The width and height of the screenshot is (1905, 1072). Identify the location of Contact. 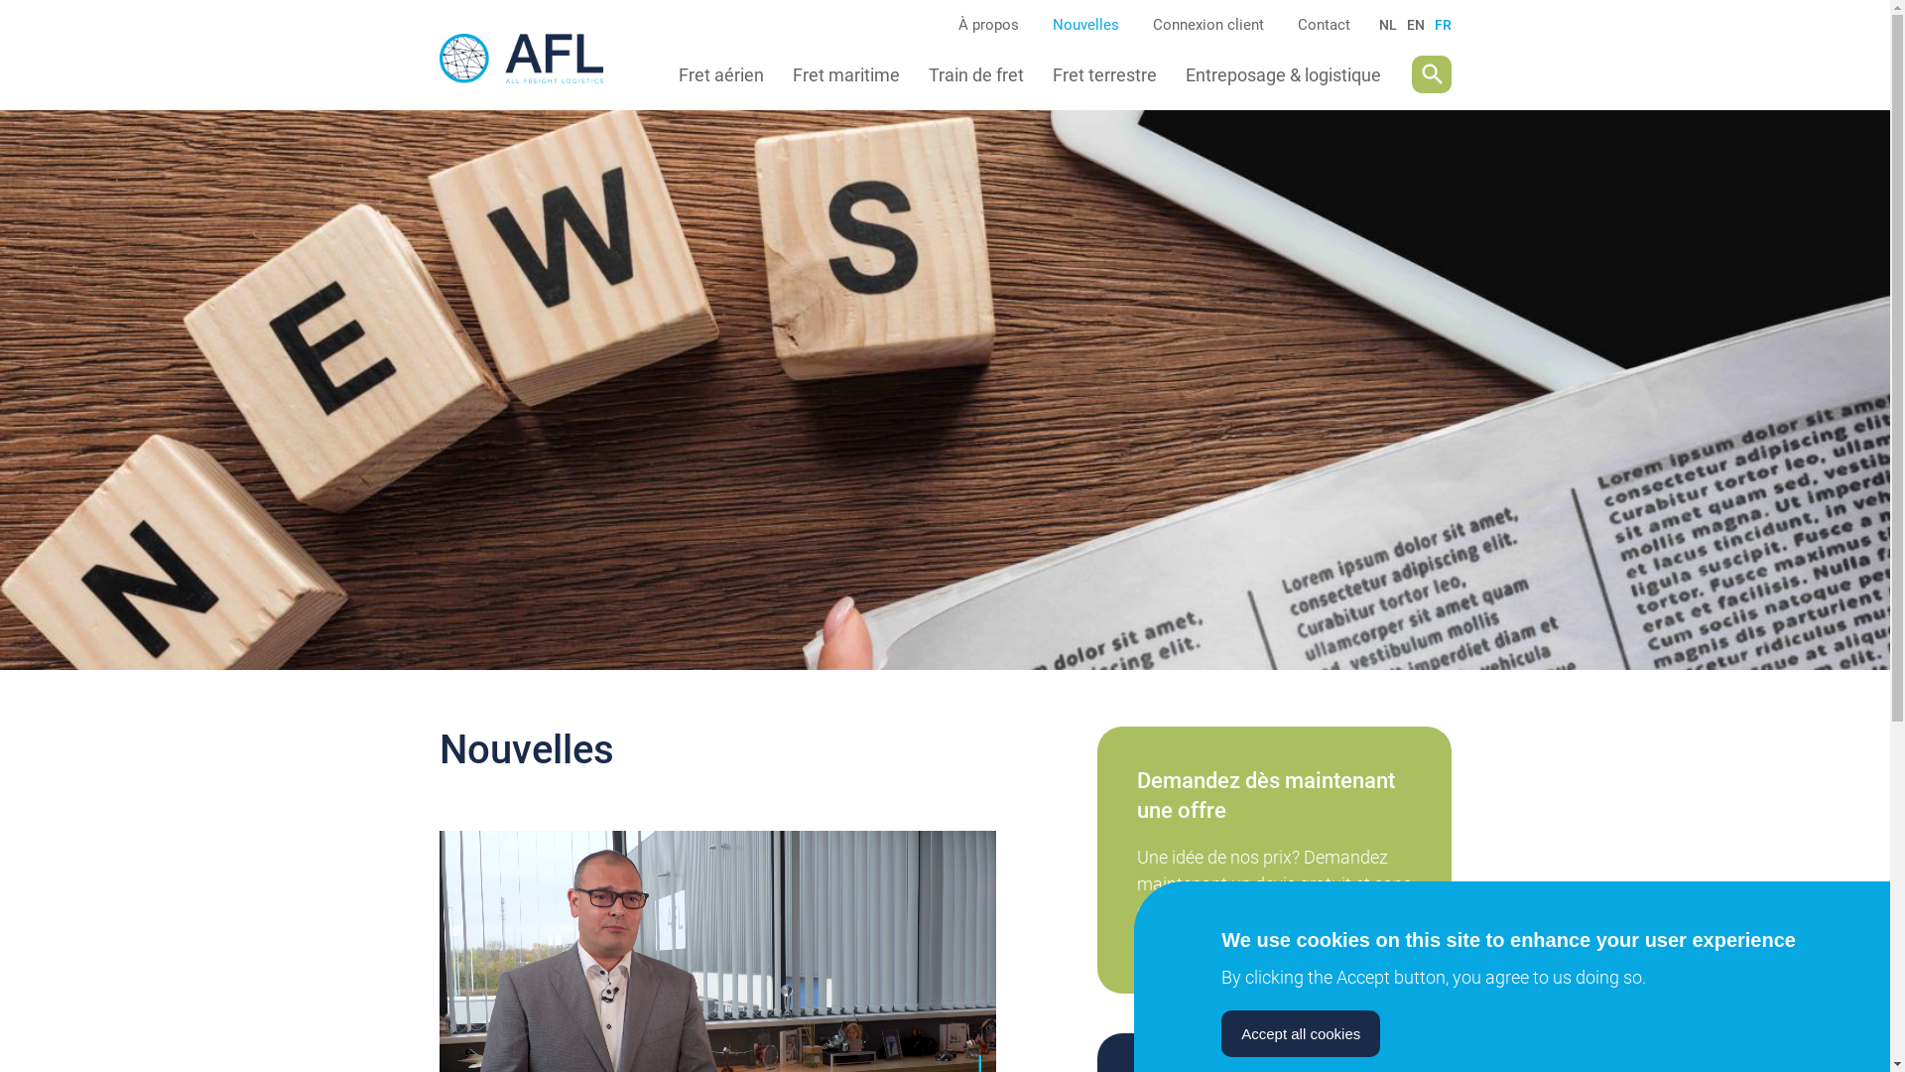
(1324, 25).